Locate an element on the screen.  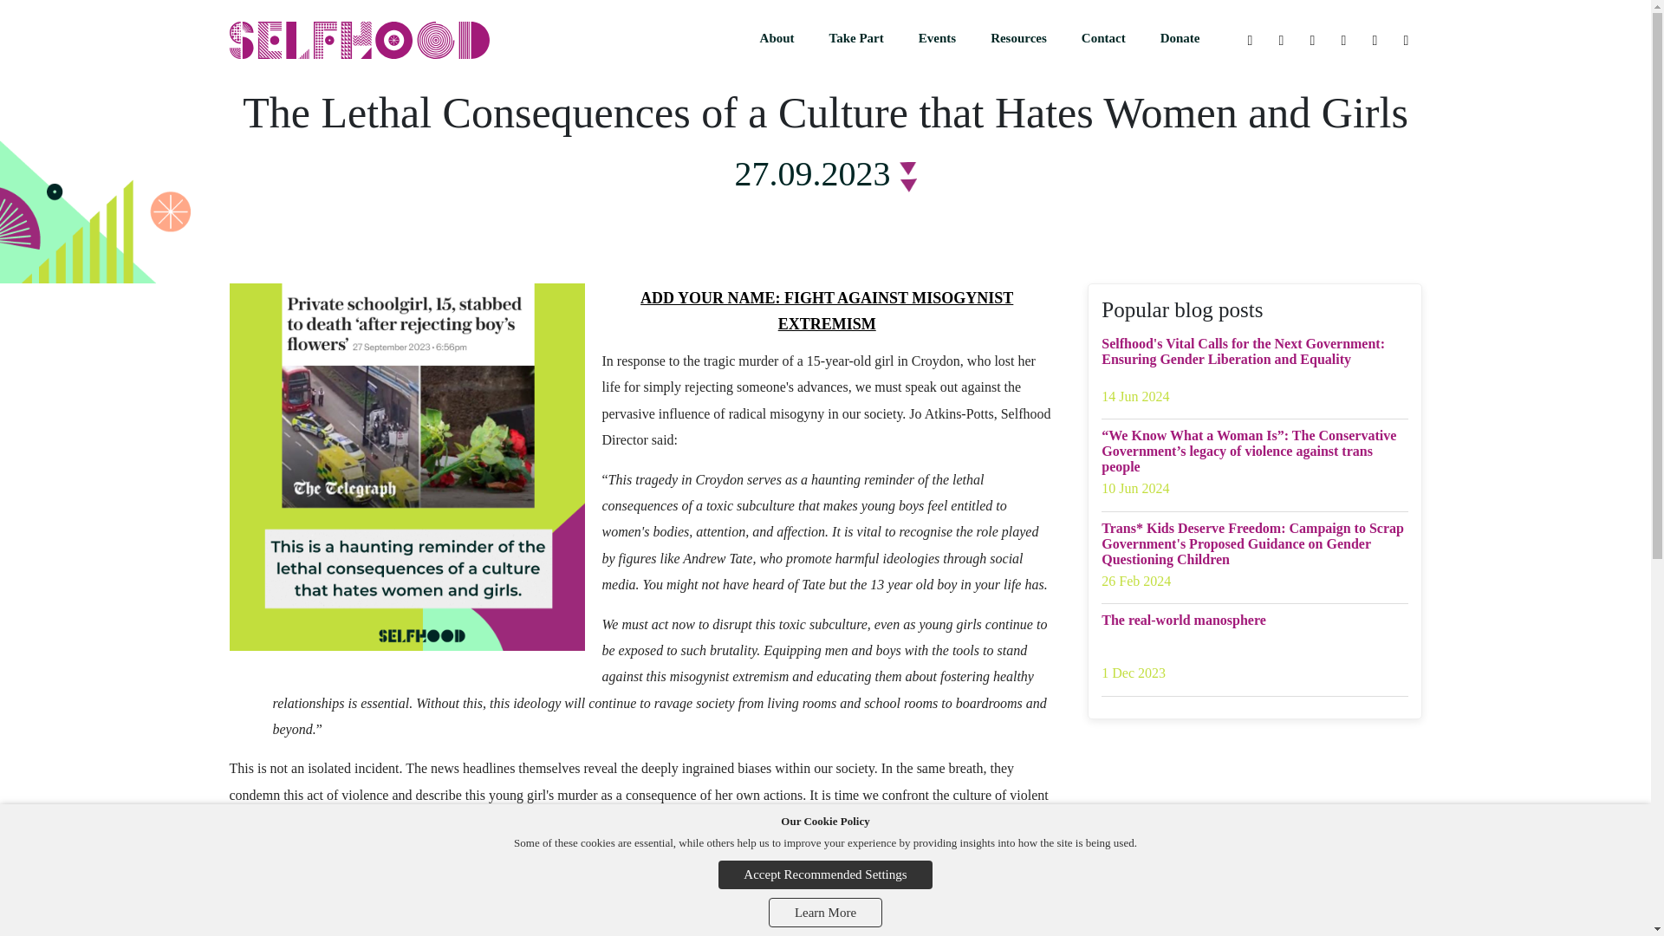
Events is located at coordinates (938, 41).